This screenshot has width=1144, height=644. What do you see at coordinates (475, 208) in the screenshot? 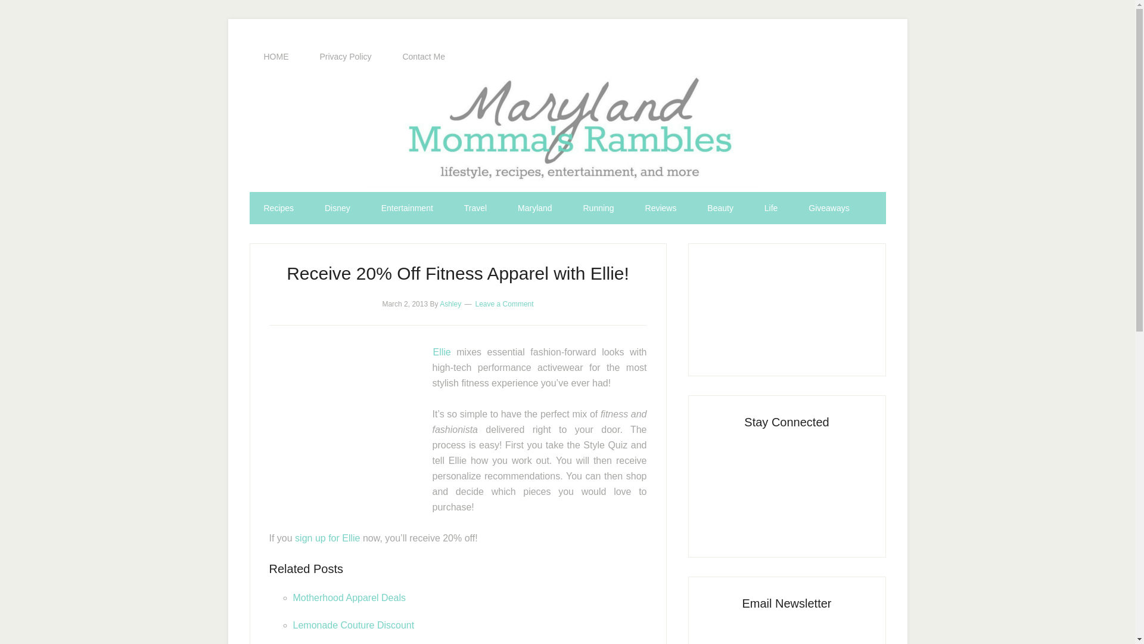
I see `Travel` at bounding box center [475, 208].